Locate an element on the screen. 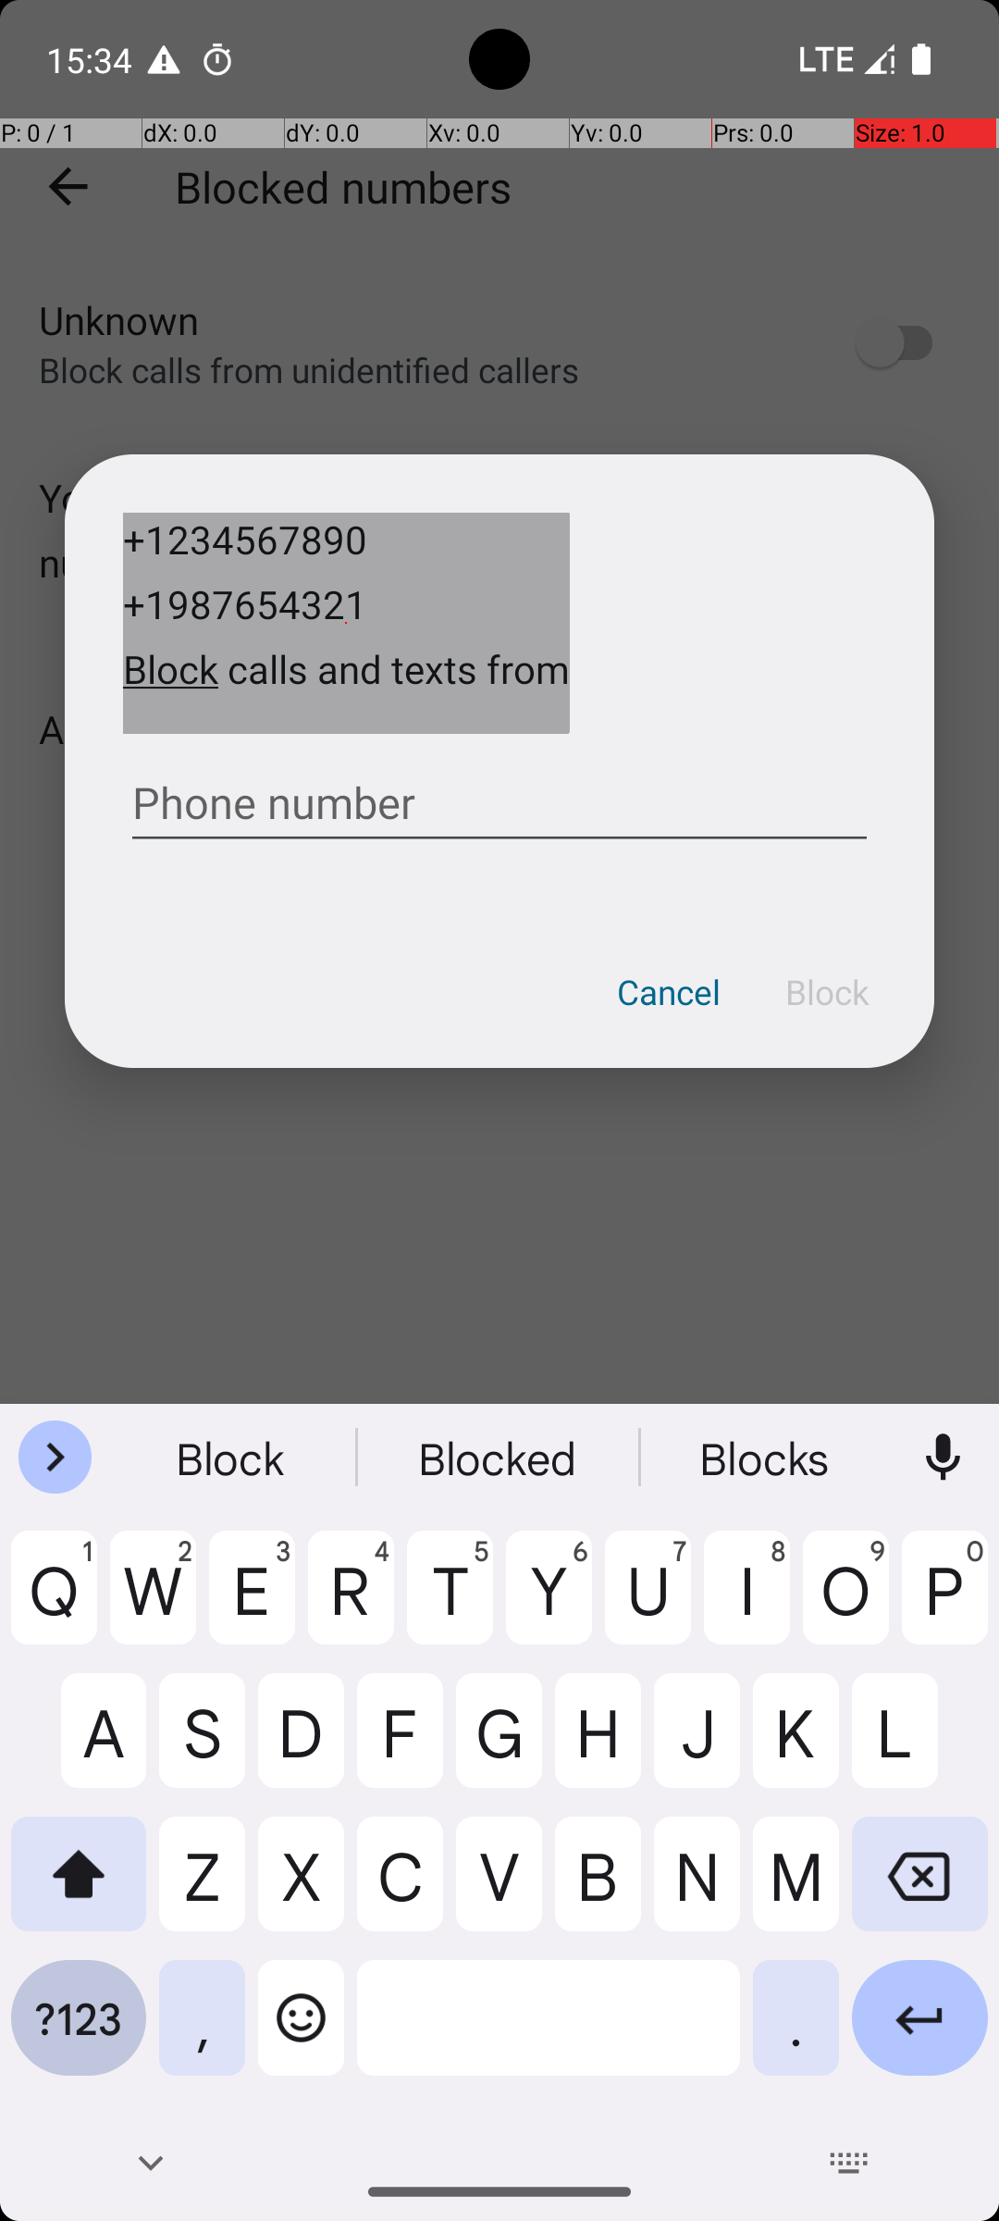 The height and width of the screenshot is (2221, 999). D is located at coordinates (302, 1745).